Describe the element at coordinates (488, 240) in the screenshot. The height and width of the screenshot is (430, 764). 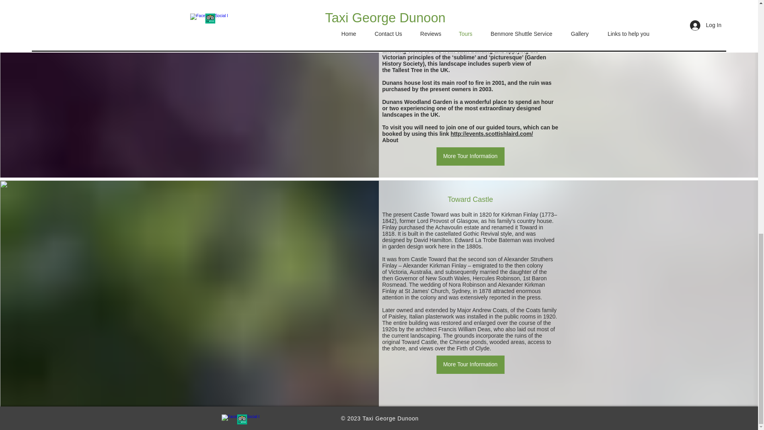
I see `Edward La Trobe Bateman` at that location.